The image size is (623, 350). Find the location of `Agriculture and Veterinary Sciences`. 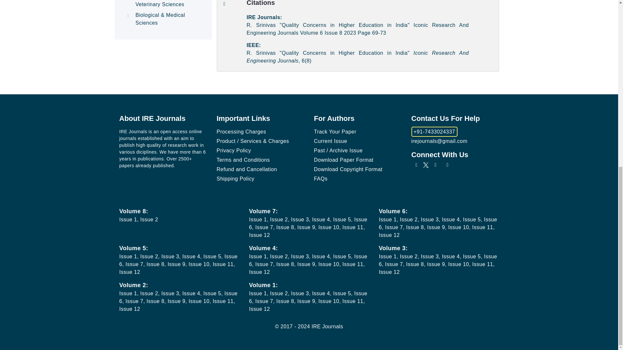

Agriculture and Veterinary Sciences is located at coordinates (160, 3).